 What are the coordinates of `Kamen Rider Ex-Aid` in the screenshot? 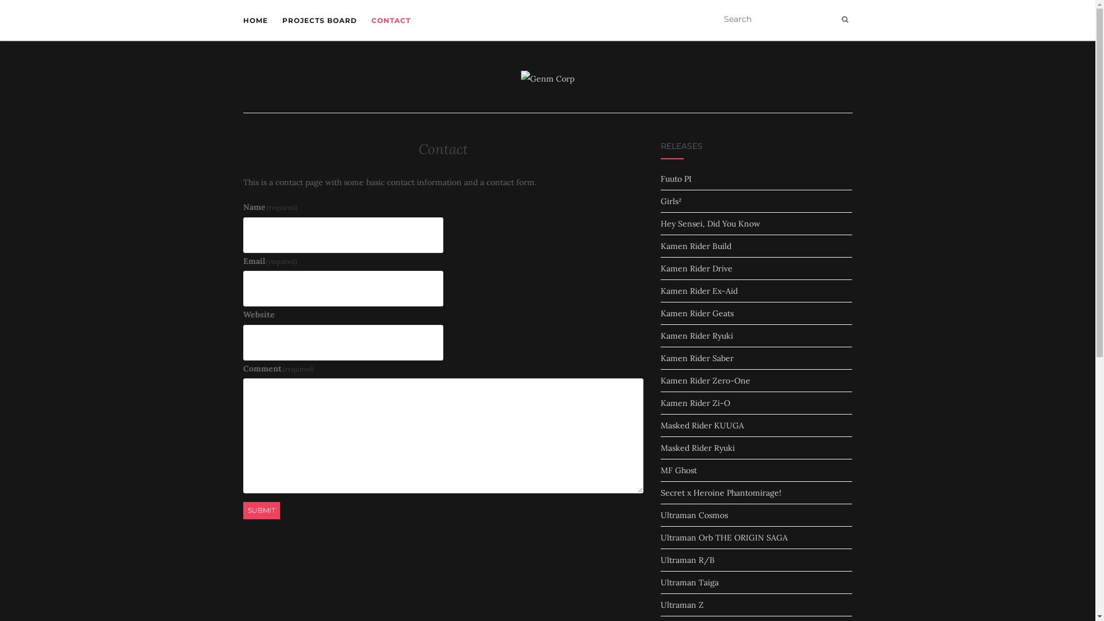 It's located at (699, 291).